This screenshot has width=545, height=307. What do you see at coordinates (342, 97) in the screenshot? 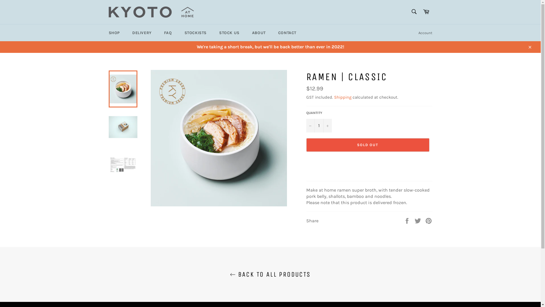
I see `Shipping` at bounding box center [342, 97].